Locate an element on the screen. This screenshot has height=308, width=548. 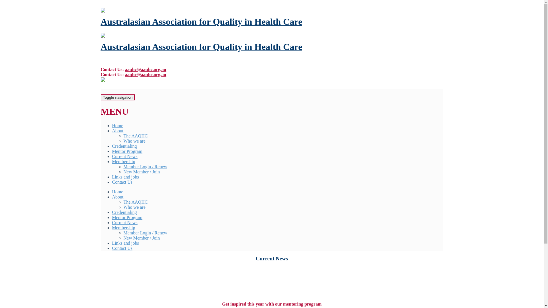
New Member / Join is located at coordinates (142, 172).